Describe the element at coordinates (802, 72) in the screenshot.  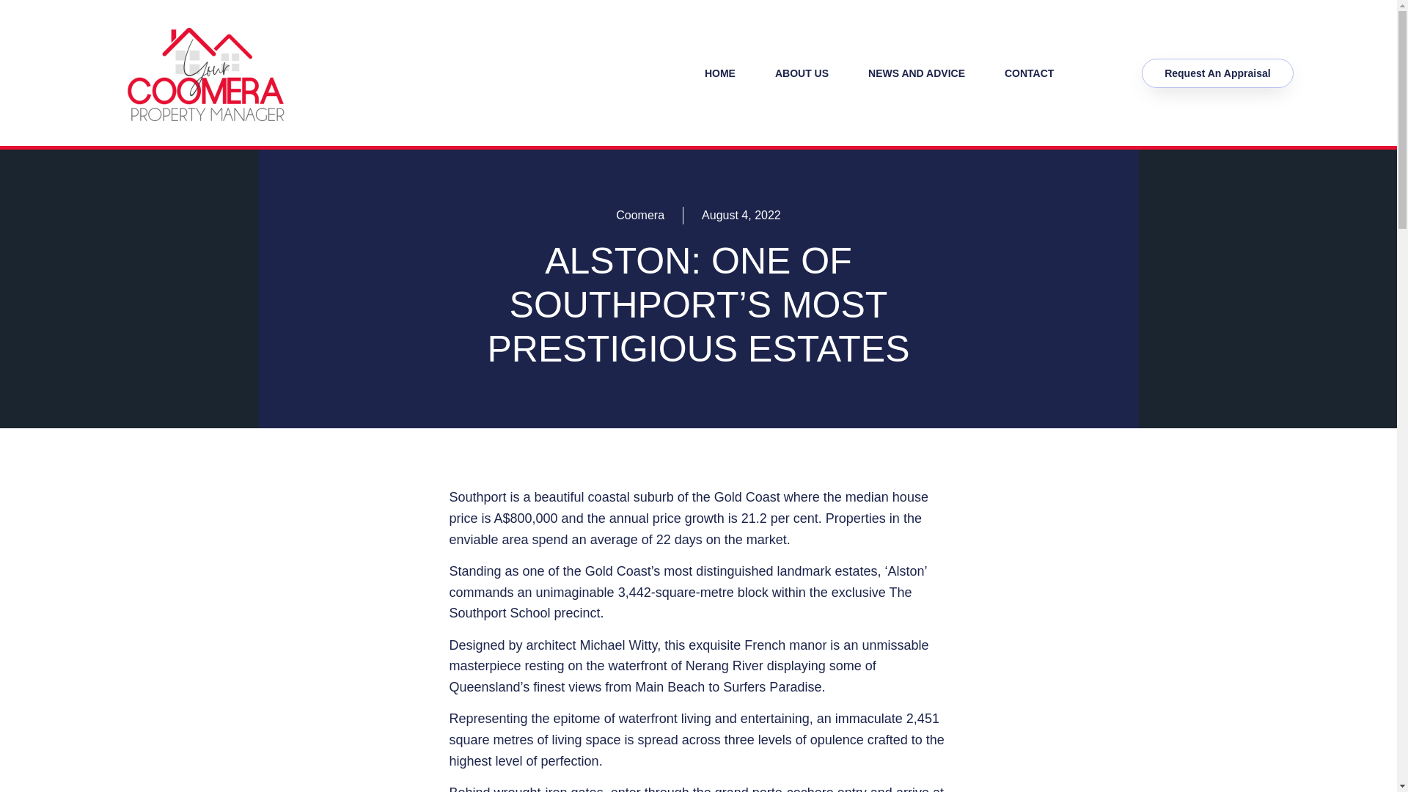
I see `ABOUT US` at that location.